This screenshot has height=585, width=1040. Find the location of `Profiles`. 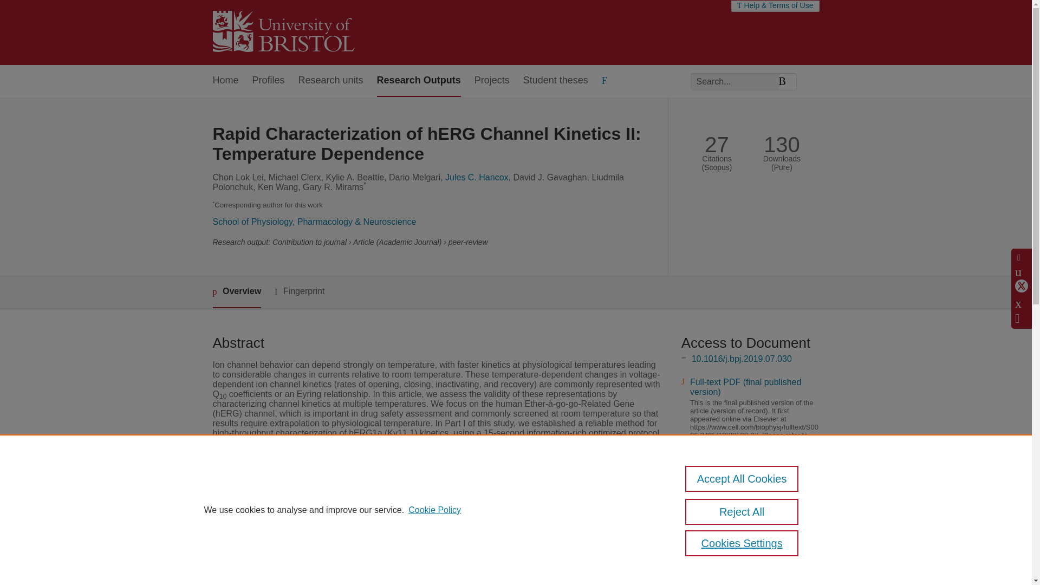

Profiles is located at coordinates (269, 81).